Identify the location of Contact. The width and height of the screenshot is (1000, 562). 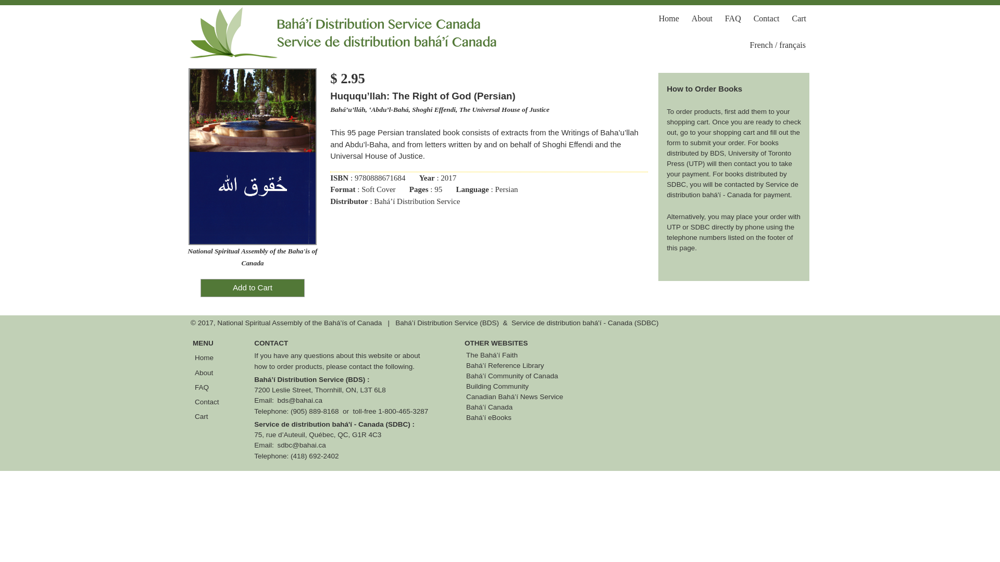
(207, 402).